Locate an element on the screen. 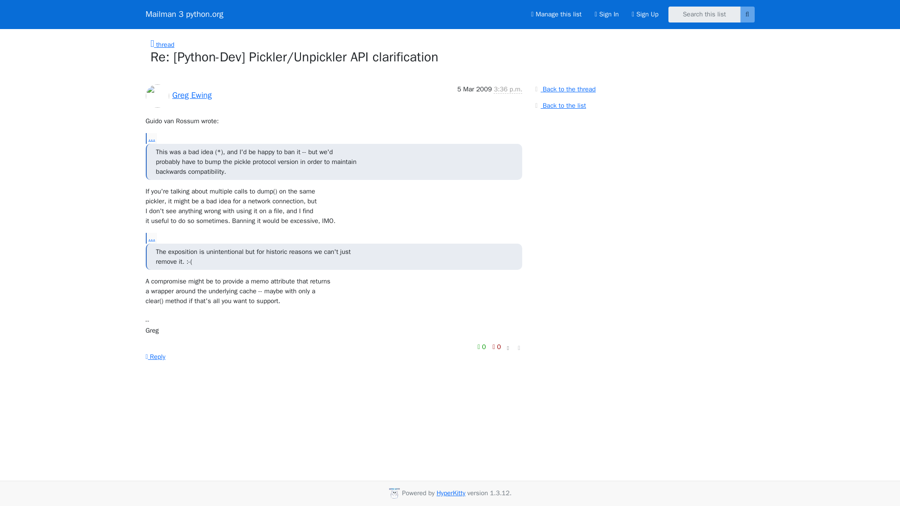  0 is located at coordinates (483, 347).